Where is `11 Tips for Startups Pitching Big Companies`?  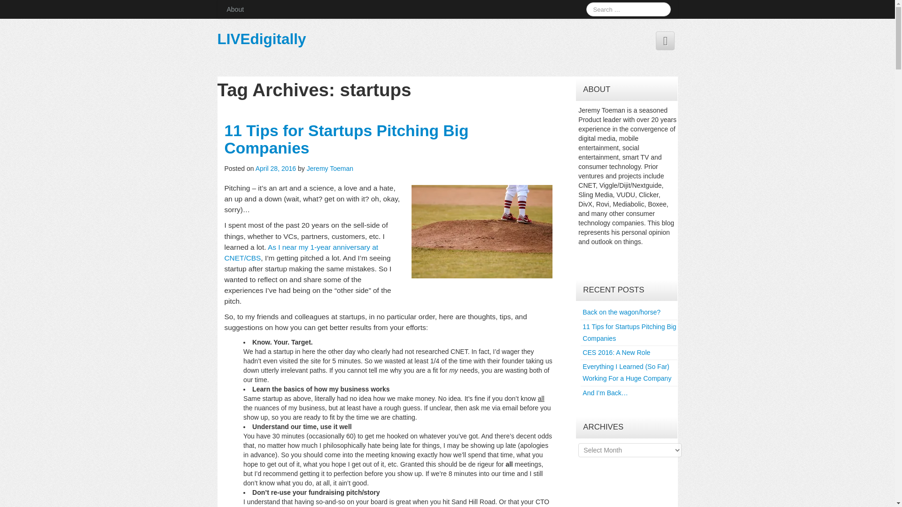 11 Tips for Startups Pitching Big Companies is located at coordinates (347, 139).